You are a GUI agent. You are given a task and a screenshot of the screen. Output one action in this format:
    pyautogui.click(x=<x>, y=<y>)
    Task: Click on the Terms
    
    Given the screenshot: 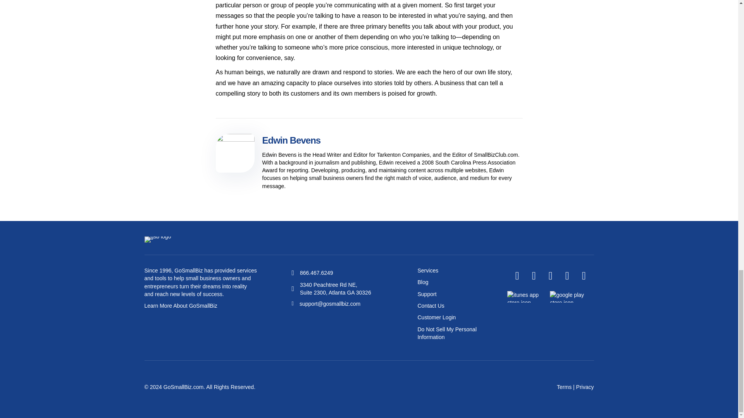 What is the action you would take?
    pyautogui.click(x=564, y=387)
    